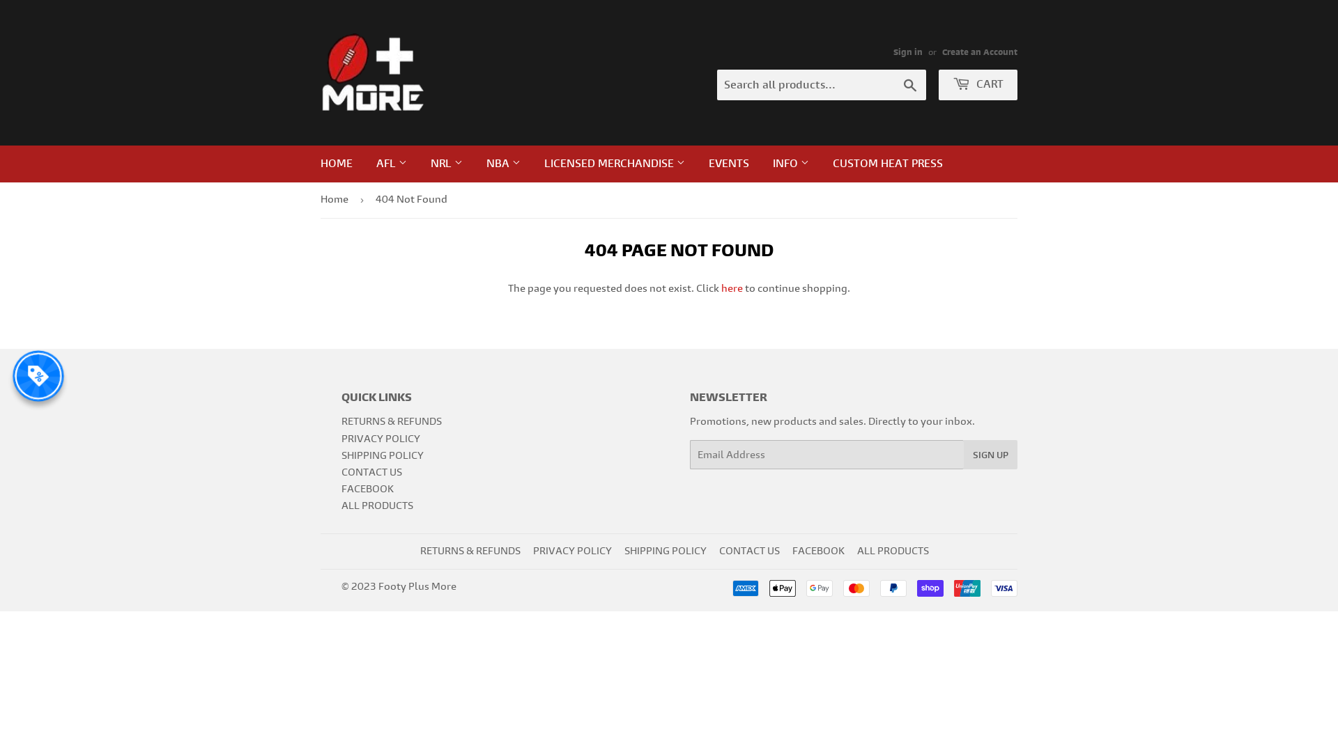 The height and width of the screenshot is (752, 1338). What do you see at coordinates (888, 164) in the screenshot?
I see `CUSTOM HEAT PRESS` at bounding box center [888, 164].